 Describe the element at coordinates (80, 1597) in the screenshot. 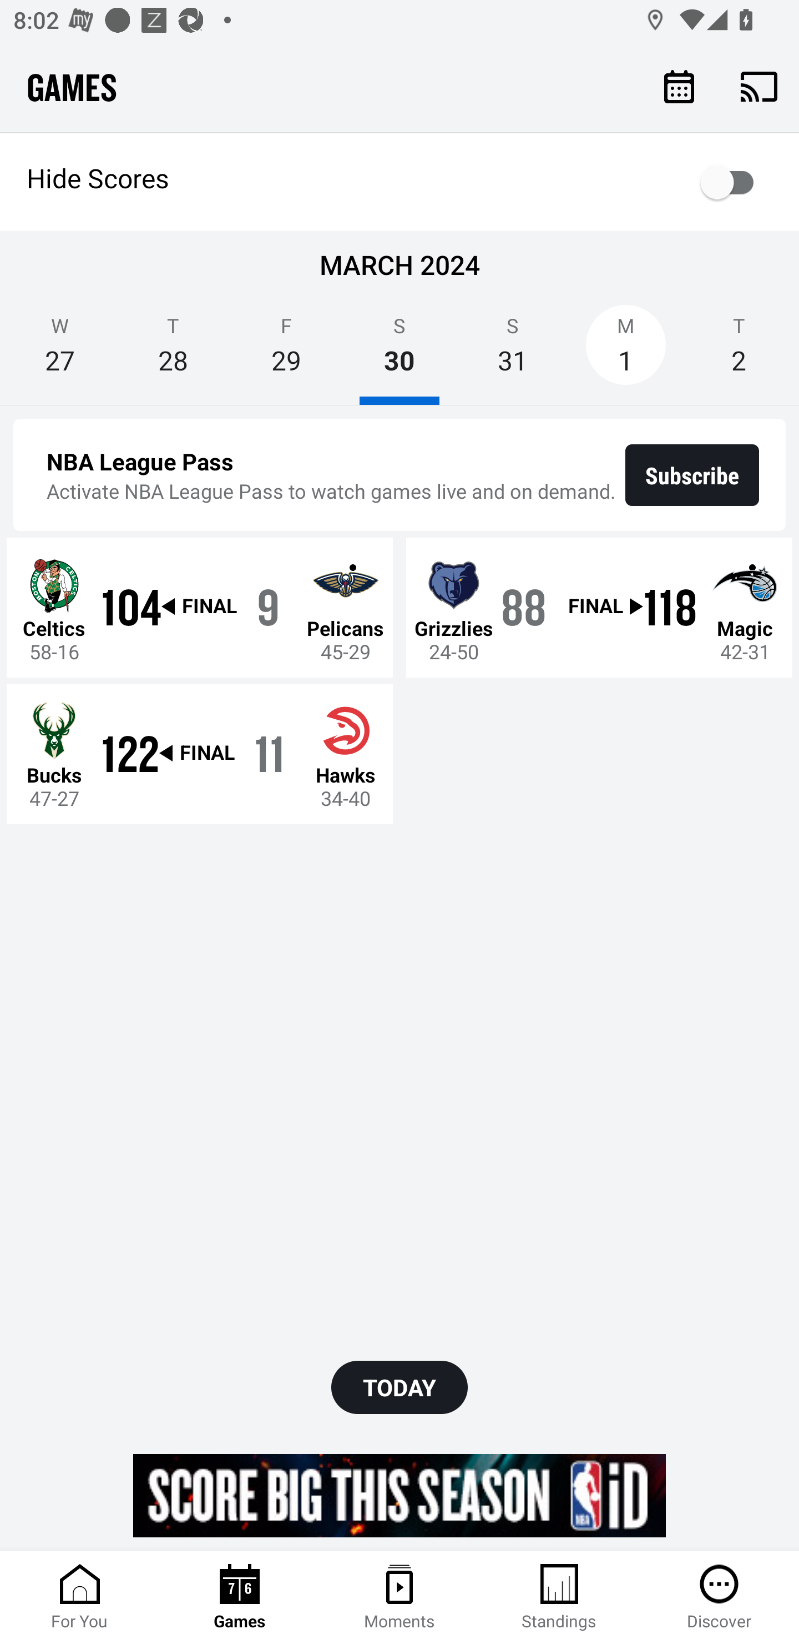

I see `For You` at that location.